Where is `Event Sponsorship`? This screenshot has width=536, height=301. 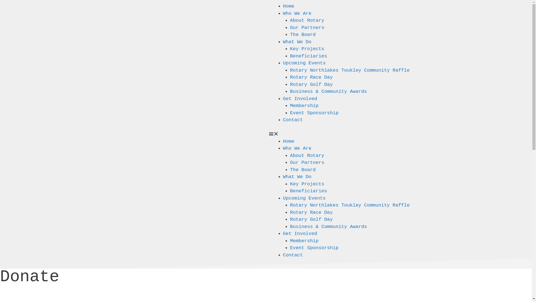
Event Sponsorship is located at coordinates (314, 113).